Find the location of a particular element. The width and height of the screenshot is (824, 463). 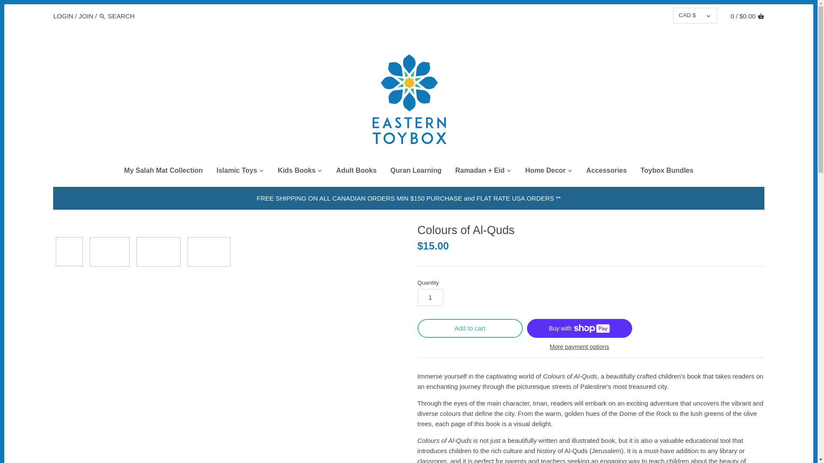

Accessories is located at coordinates (606, 172).